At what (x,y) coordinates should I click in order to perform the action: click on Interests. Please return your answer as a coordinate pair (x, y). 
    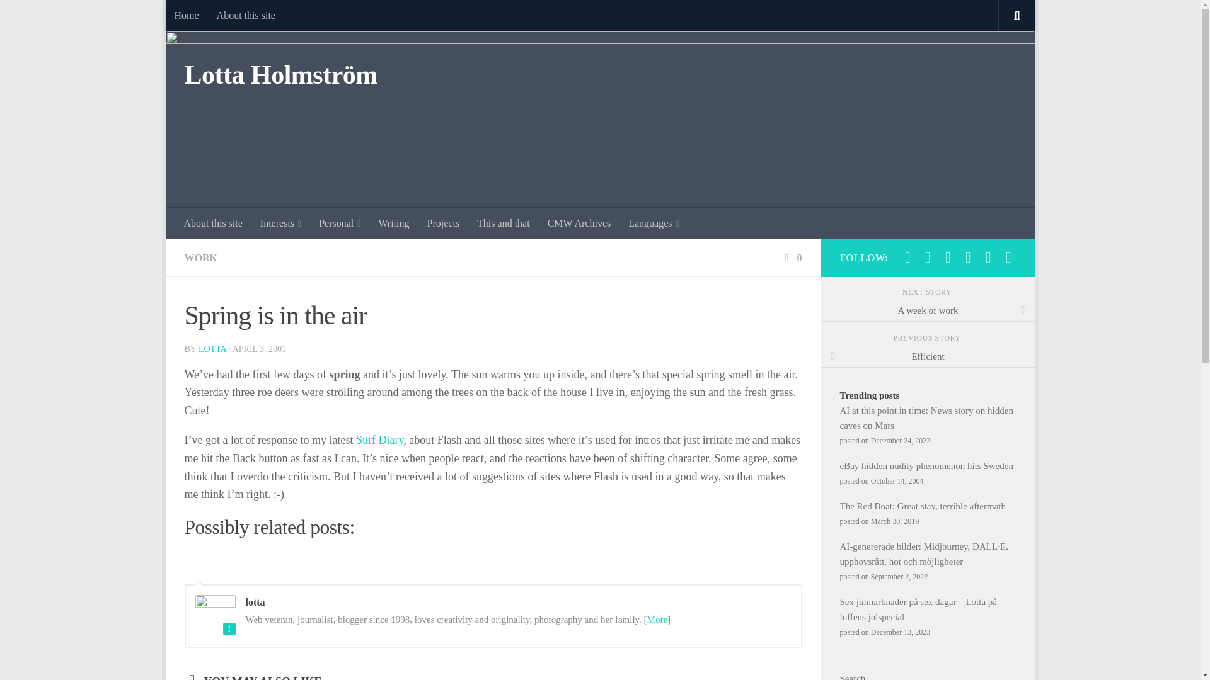
    Looking at the image, I should click on (280, 224).